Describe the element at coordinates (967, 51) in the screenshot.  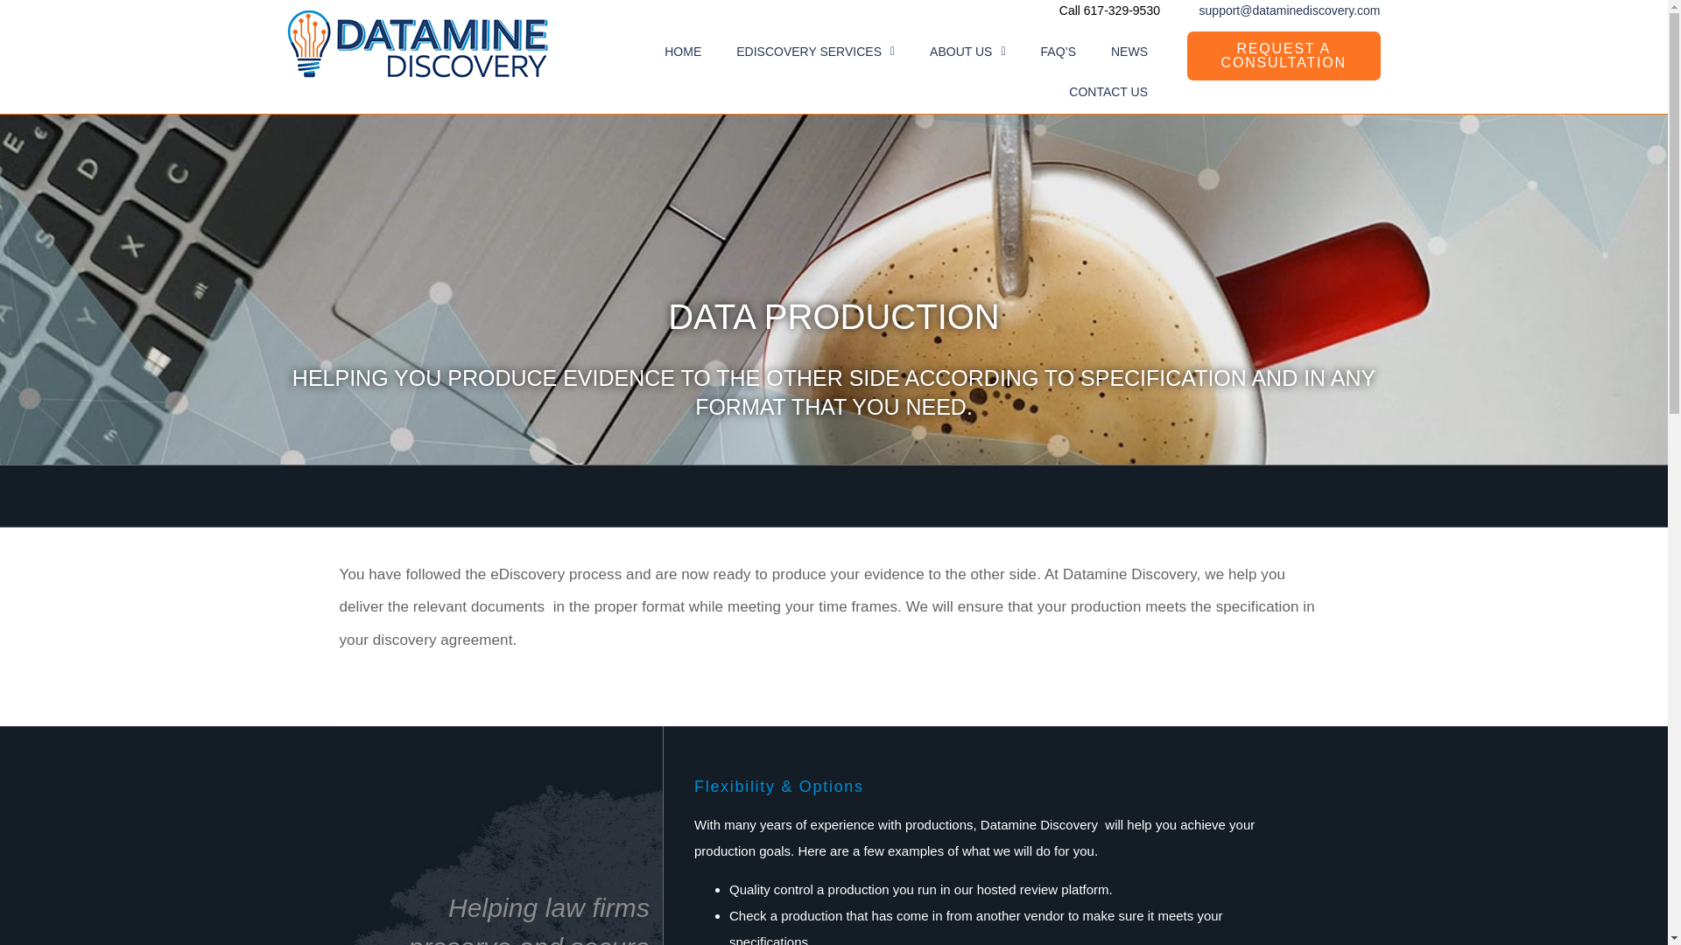
I see `ABOUT US` at that location.